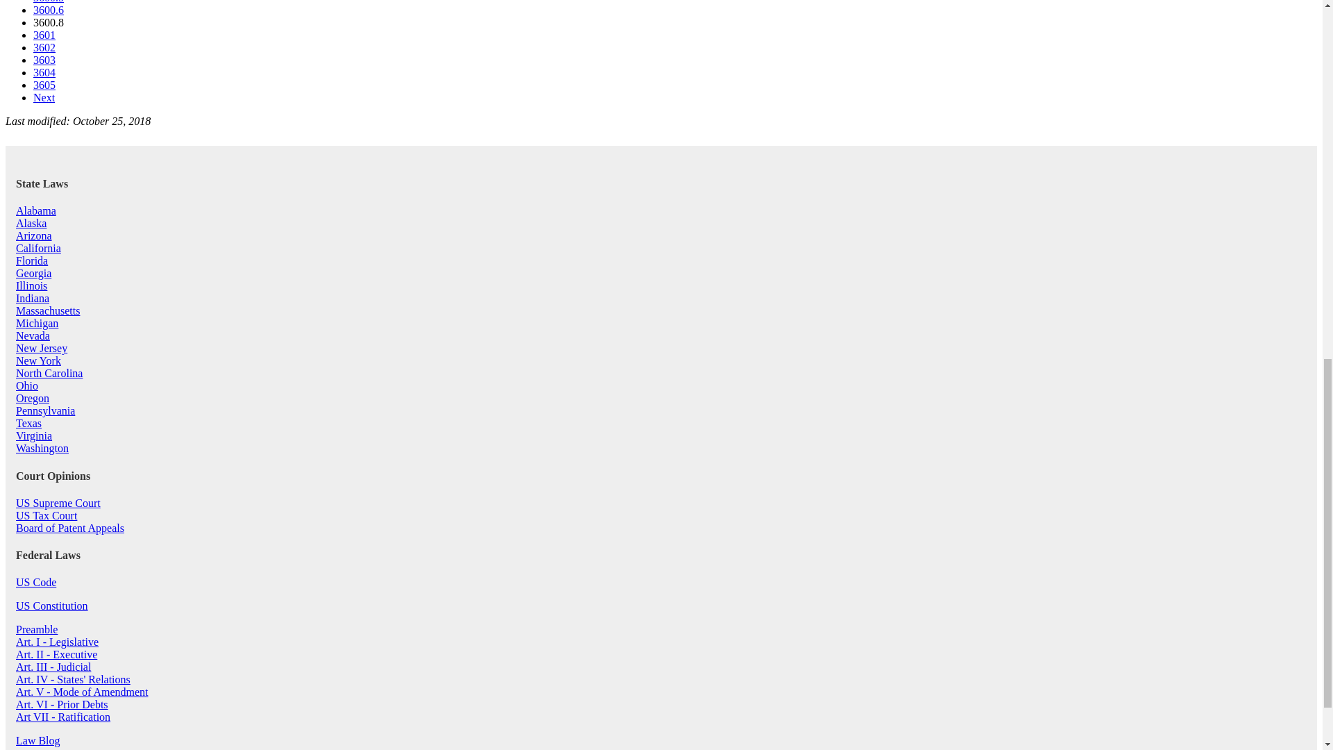 Image resolution: width=1333 pixels, height=750 pixels. I want to click on Massachusetts, so click(48, 310).